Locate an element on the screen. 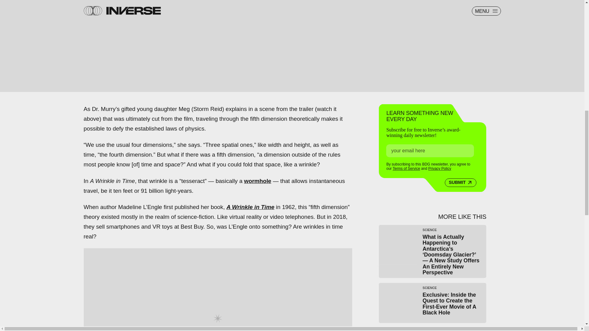 Image resolution: width=589 pixels, height=331 pixels. Privacy Policy is located at coordinates (439, 169).